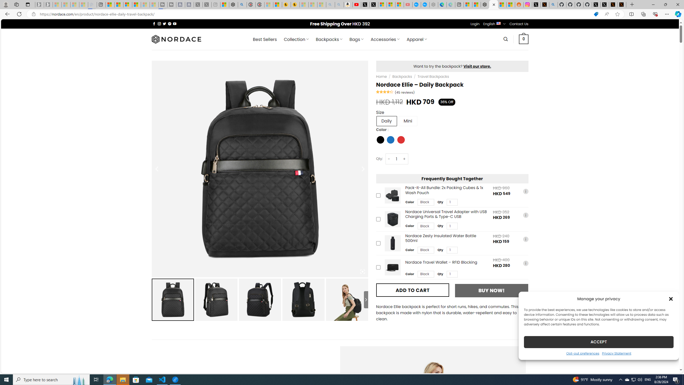  I want to click on Privacy Statement, so click(616, 353).